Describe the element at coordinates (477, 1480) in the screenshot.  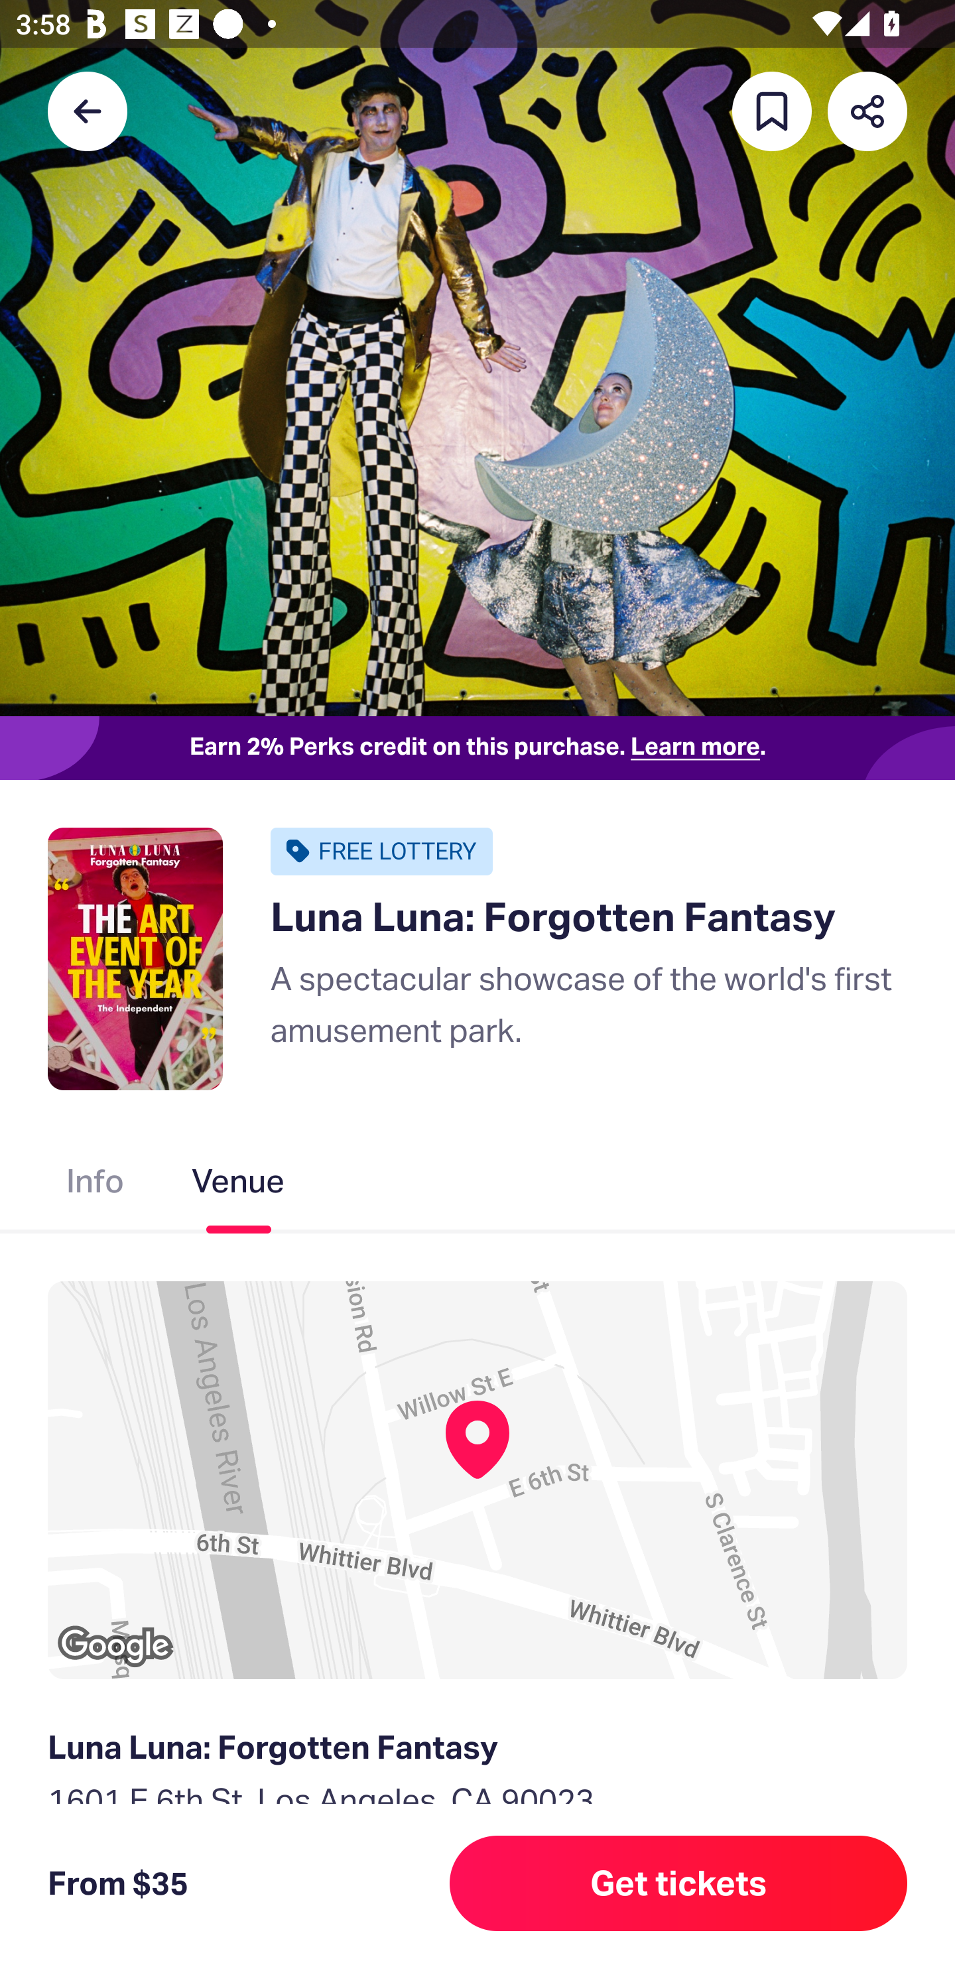
I see `Google Map Luna Luna: Forgotten Fantasy. ` at that location.